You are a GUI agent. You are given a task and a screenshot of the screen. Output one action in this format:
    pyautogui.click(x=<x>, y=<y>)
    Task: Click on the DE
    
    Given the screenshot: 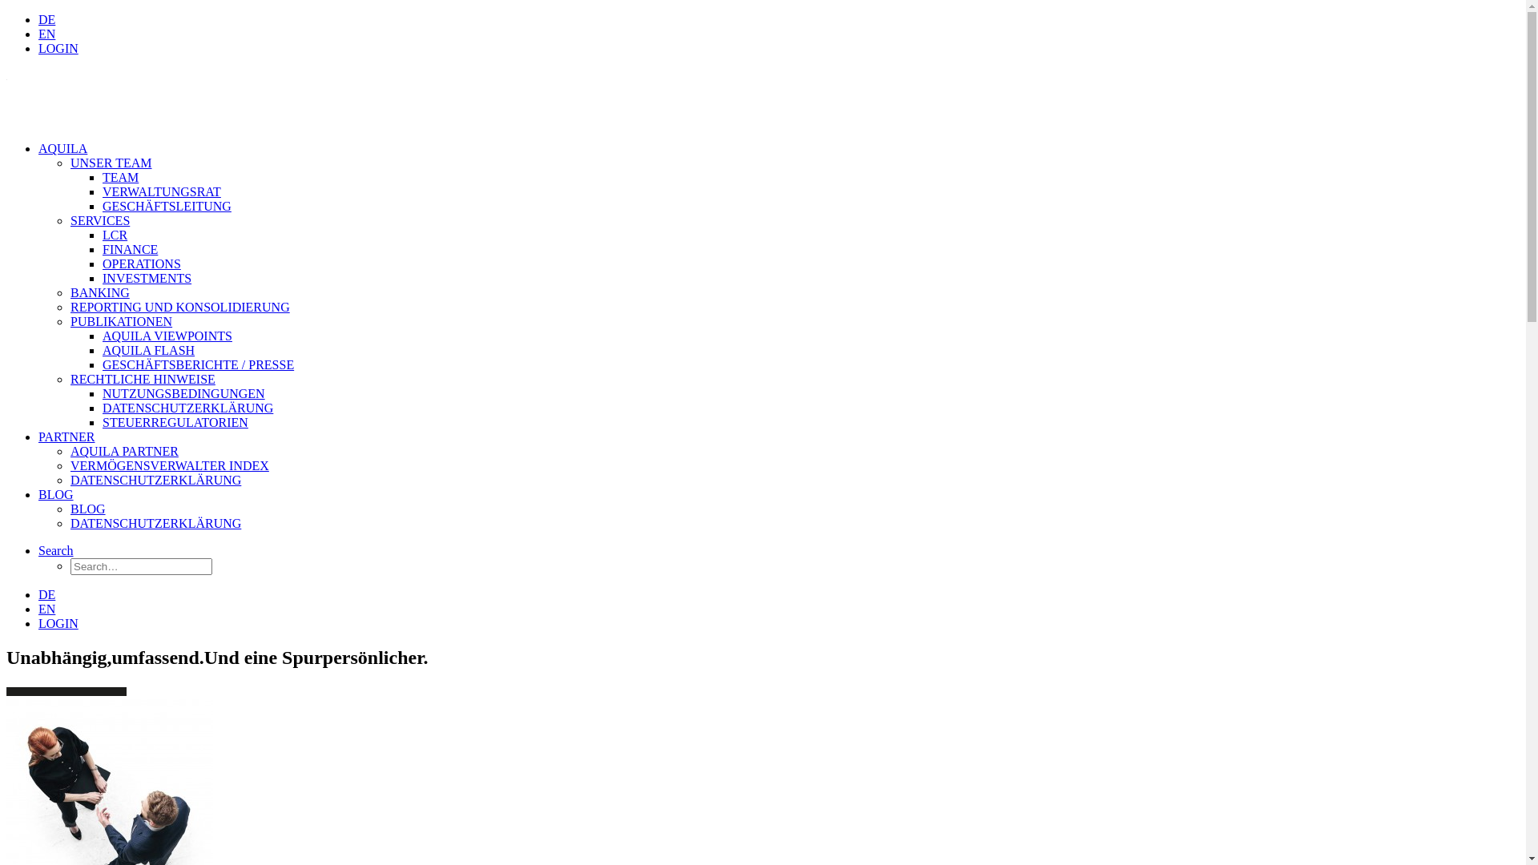 What is the action you would take?
    pyautogui.click(x=46, y=594)
    